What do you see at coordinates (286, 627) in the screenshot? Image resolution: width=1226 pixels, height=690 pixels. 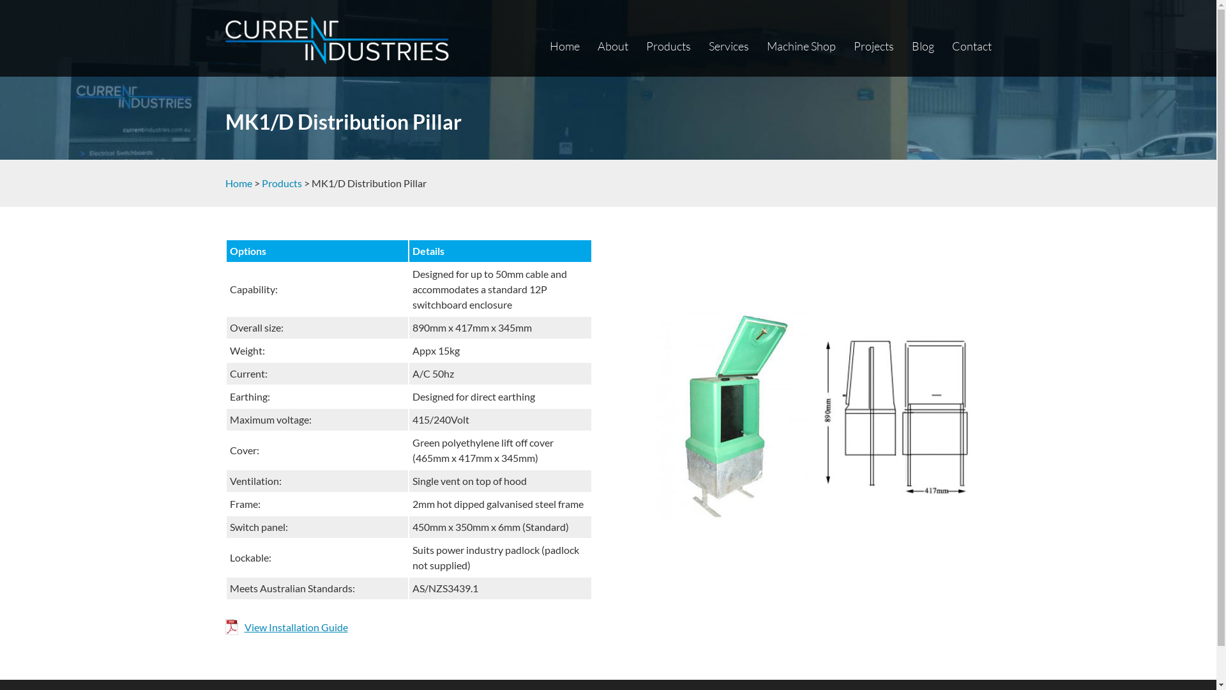 I see `View Installation Guide` at bounding box center [286, 627].